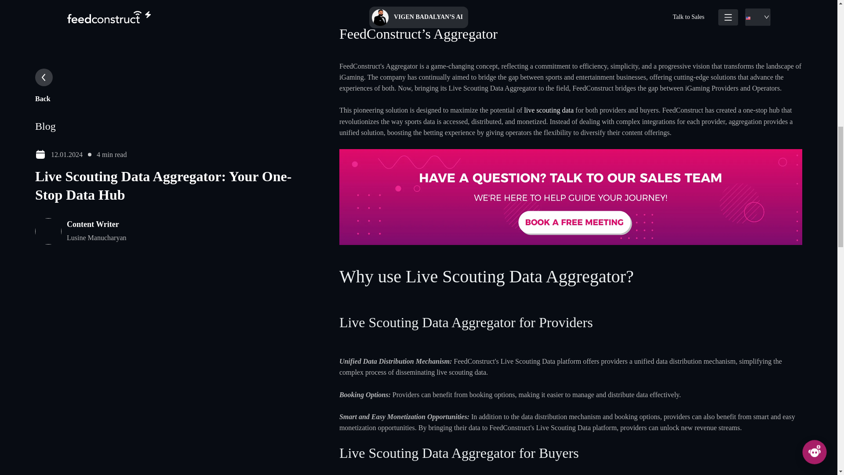  I want to click on live scouting data, so click(549, 110).